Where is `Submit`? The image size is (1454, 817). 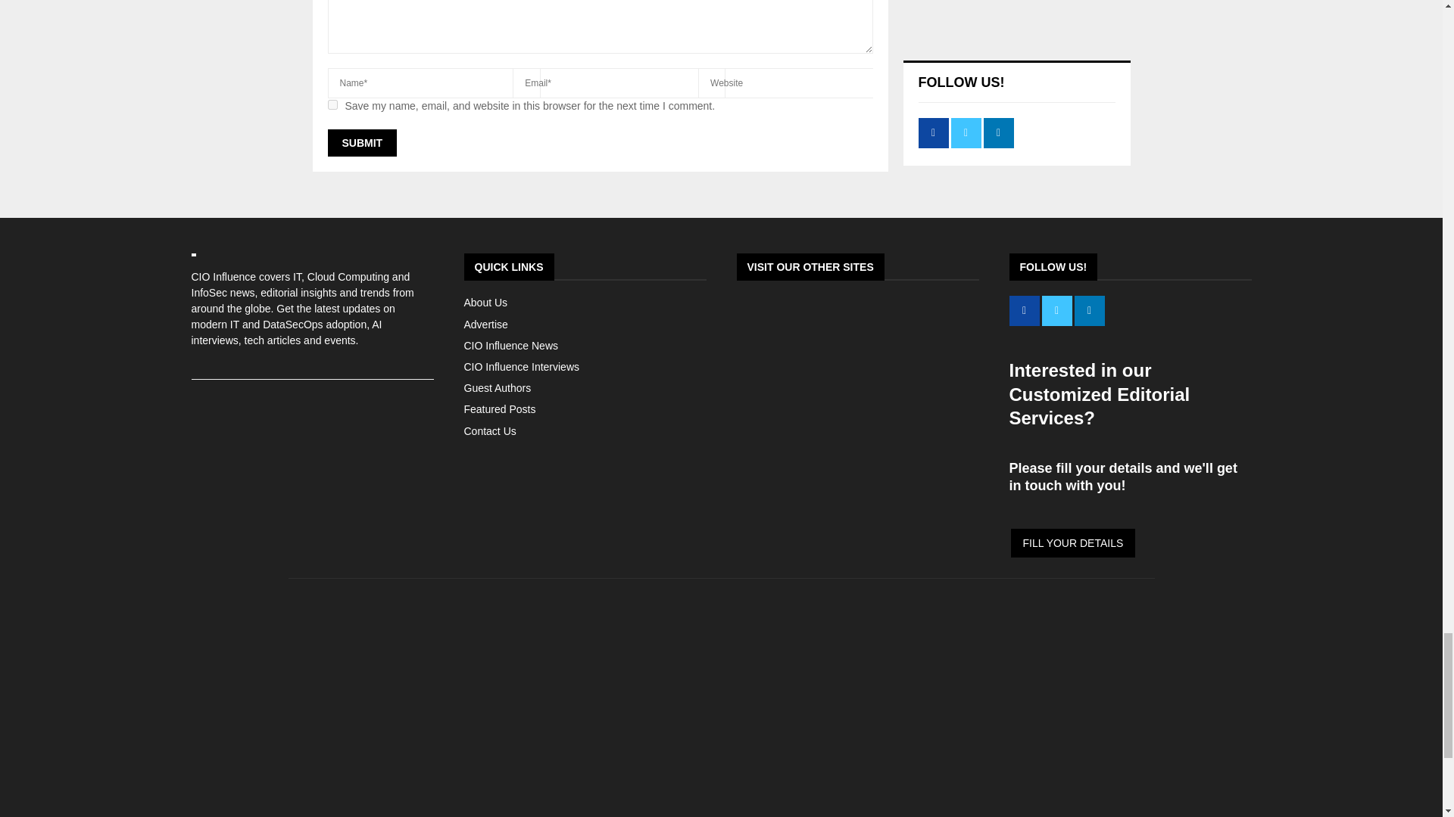 Submit is located at coordinates (362, 142).